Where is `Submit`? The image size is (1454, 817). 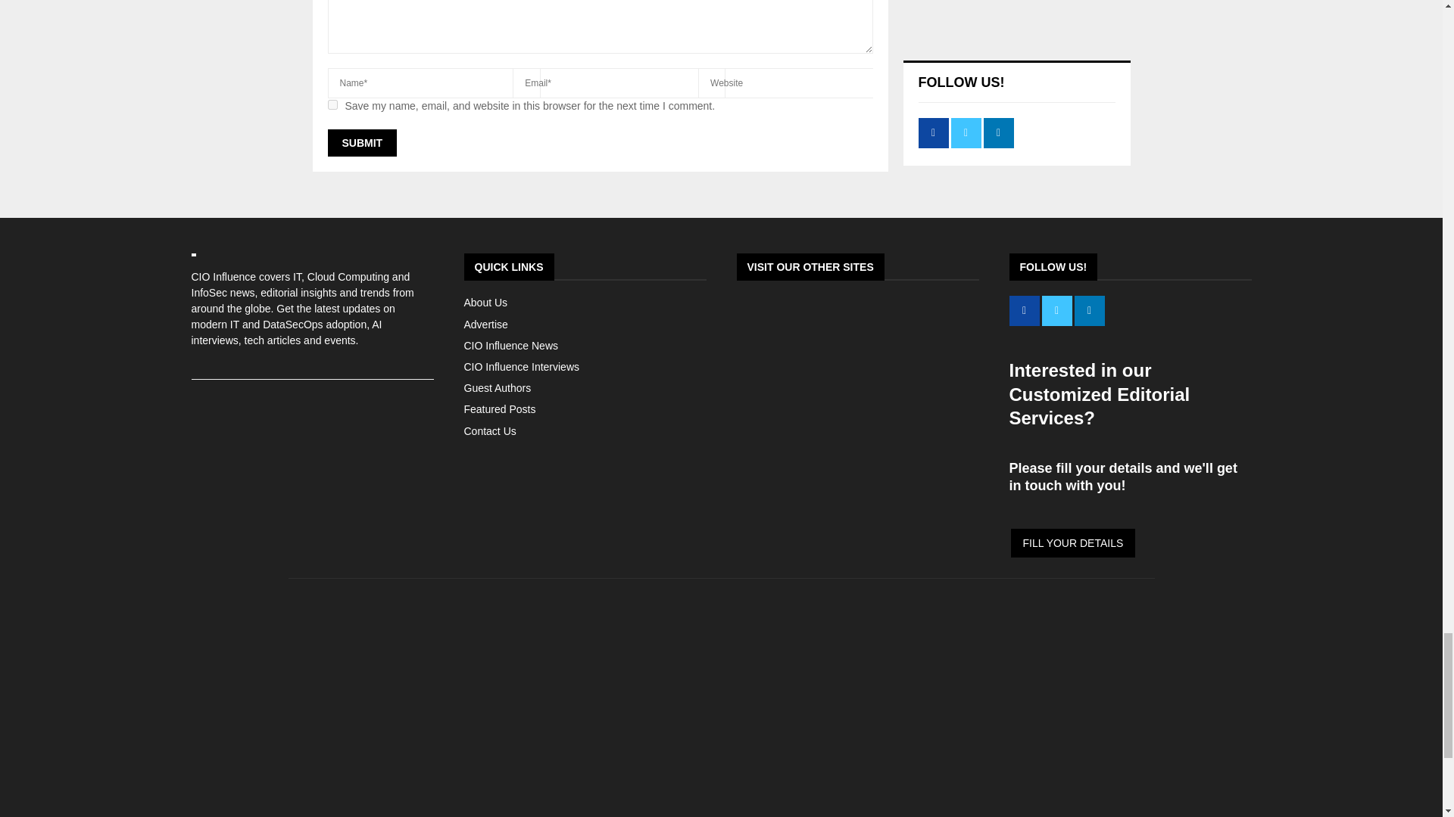 Submit is located at coordinates (362, 142).